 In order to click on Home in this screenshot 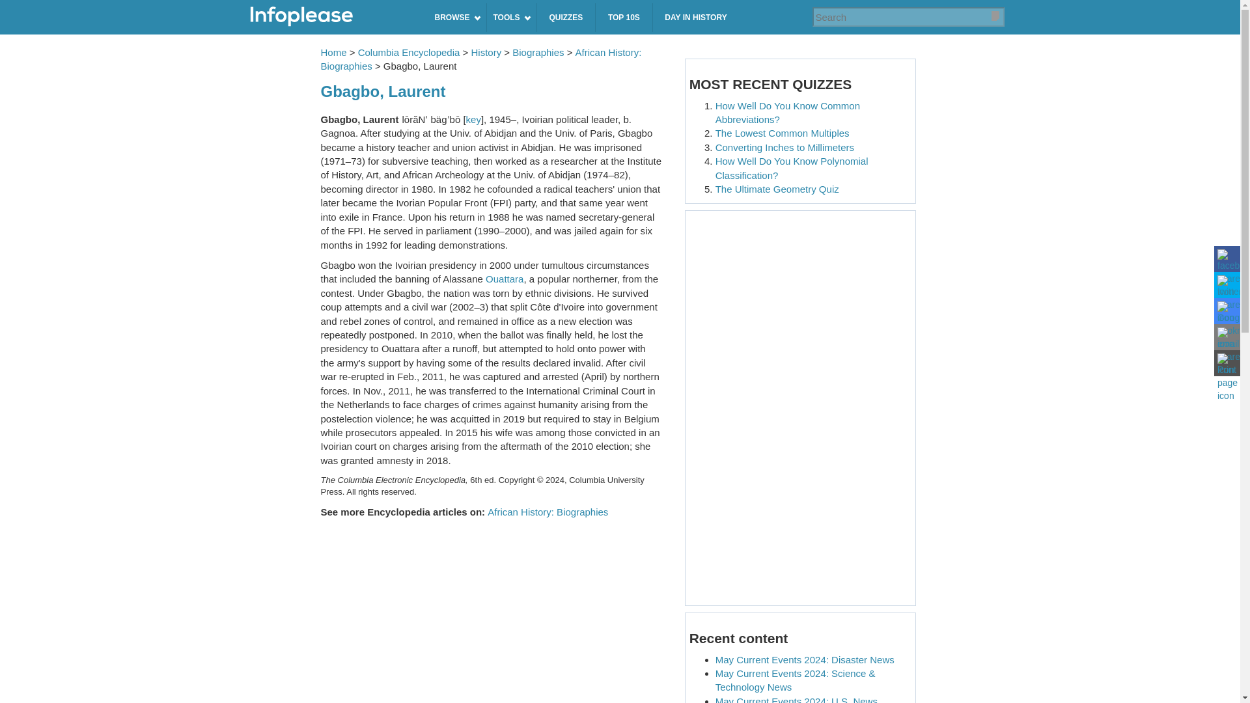, I will do `click(331, 17)`.